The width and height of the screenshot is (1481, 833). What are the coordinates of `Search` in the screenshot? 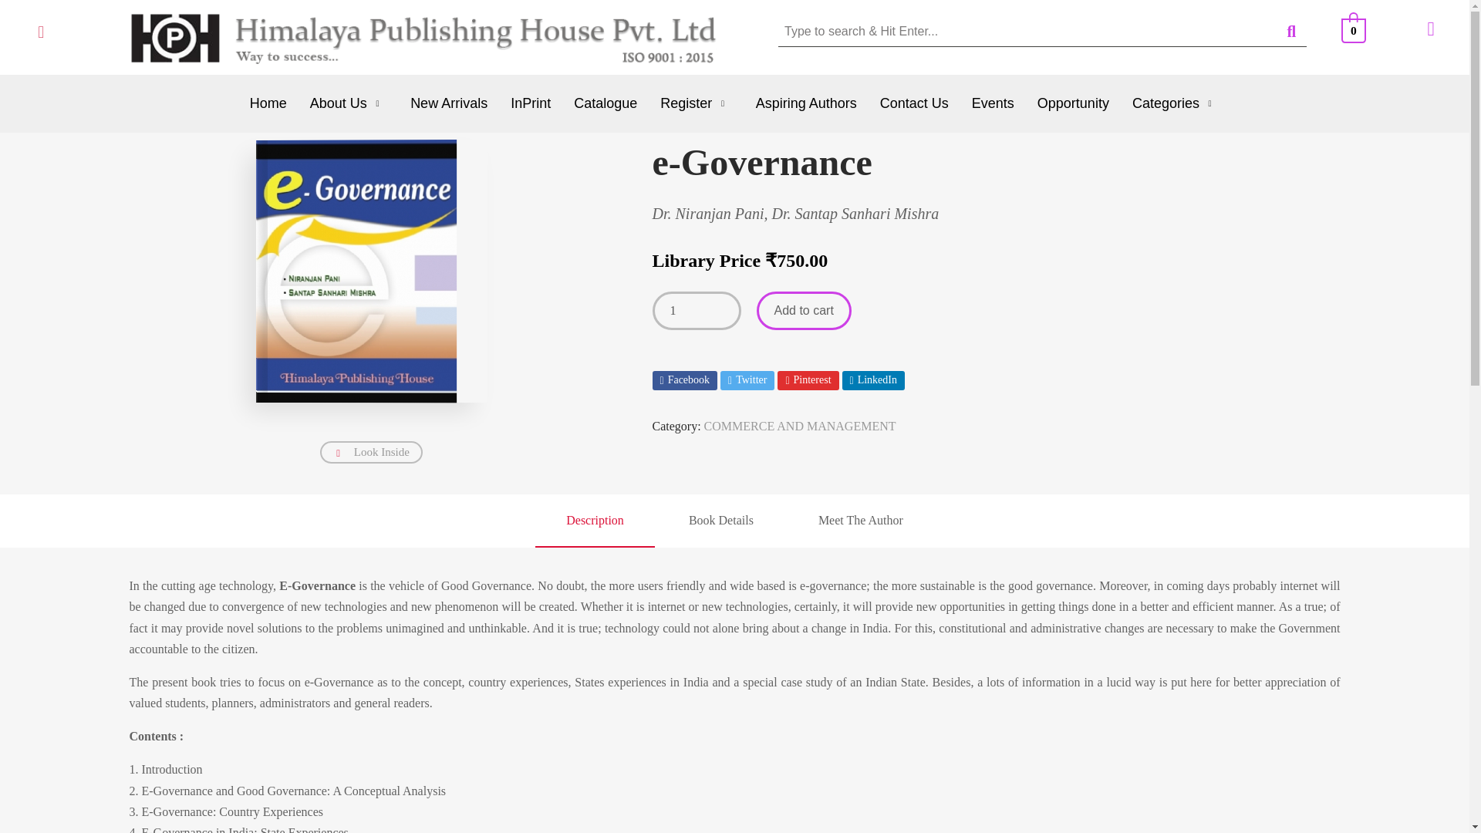 It's located at (1027, 31).